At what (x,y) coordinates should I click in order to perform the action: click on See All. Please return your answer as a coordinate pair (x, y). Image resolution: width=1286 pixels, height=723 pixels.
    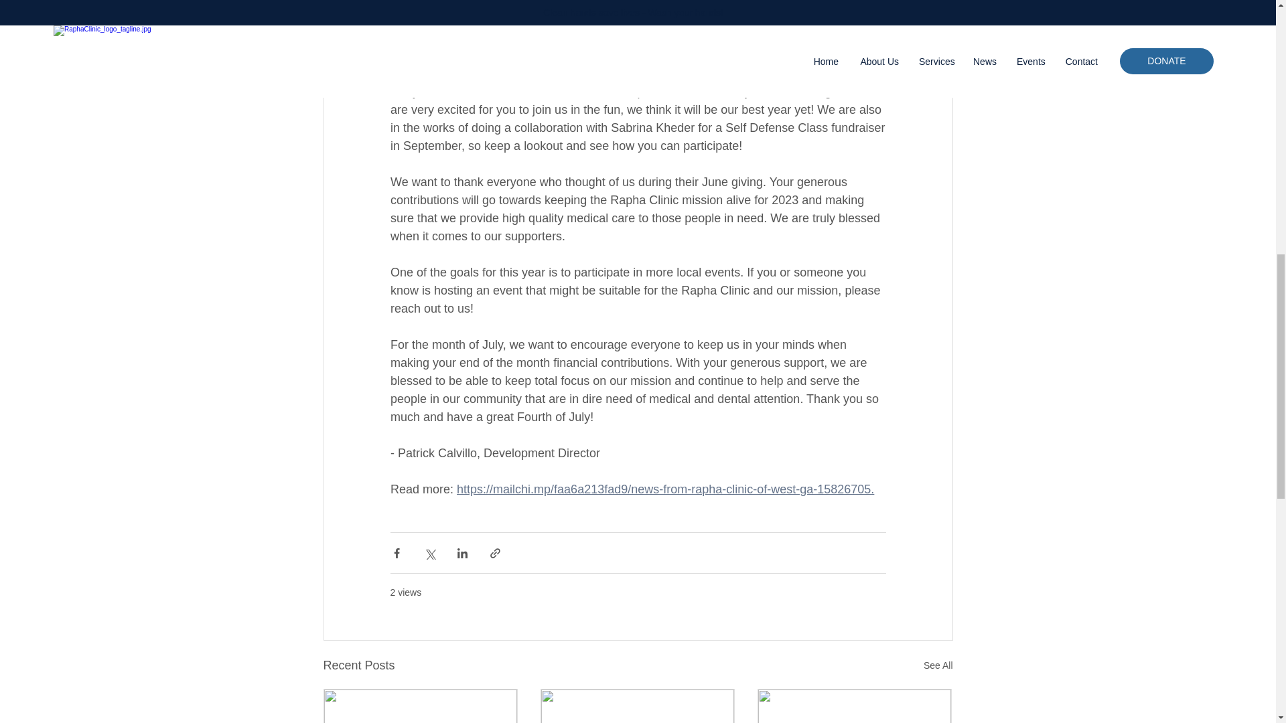
    Looking at the image, I should click on (938, 665).